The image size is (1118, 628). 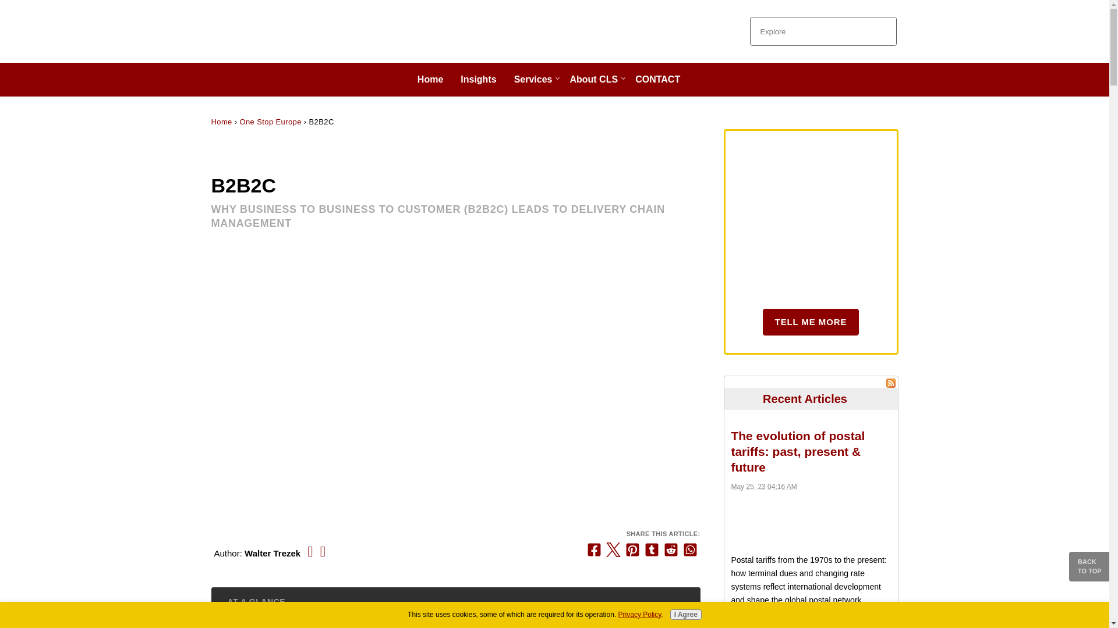 What do you see at coordinates (264, 31) in the screenshot?
I see `My Website` at bounding box center [264, 31].